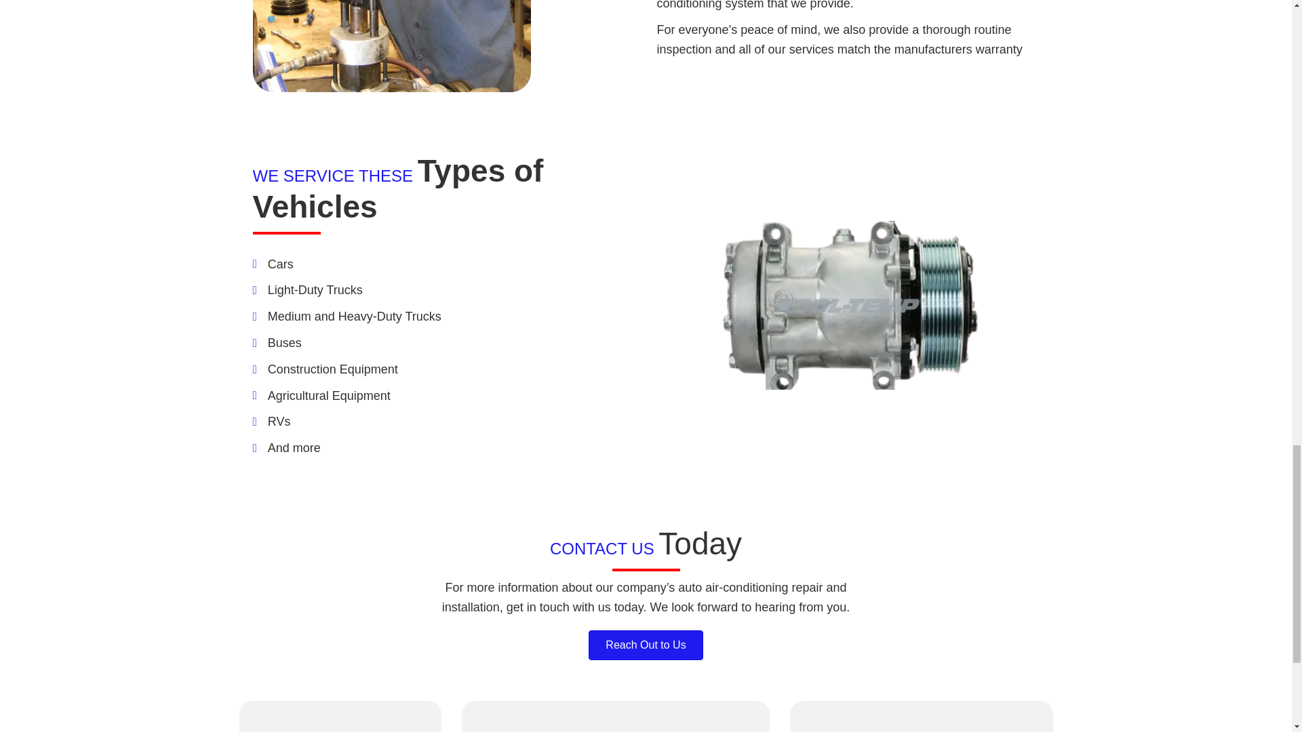 This screenshot has width=1302, height=732. Describe the element at coordinates (616, 723) in the screenshot. I see `MA BLUE 50` at that location.